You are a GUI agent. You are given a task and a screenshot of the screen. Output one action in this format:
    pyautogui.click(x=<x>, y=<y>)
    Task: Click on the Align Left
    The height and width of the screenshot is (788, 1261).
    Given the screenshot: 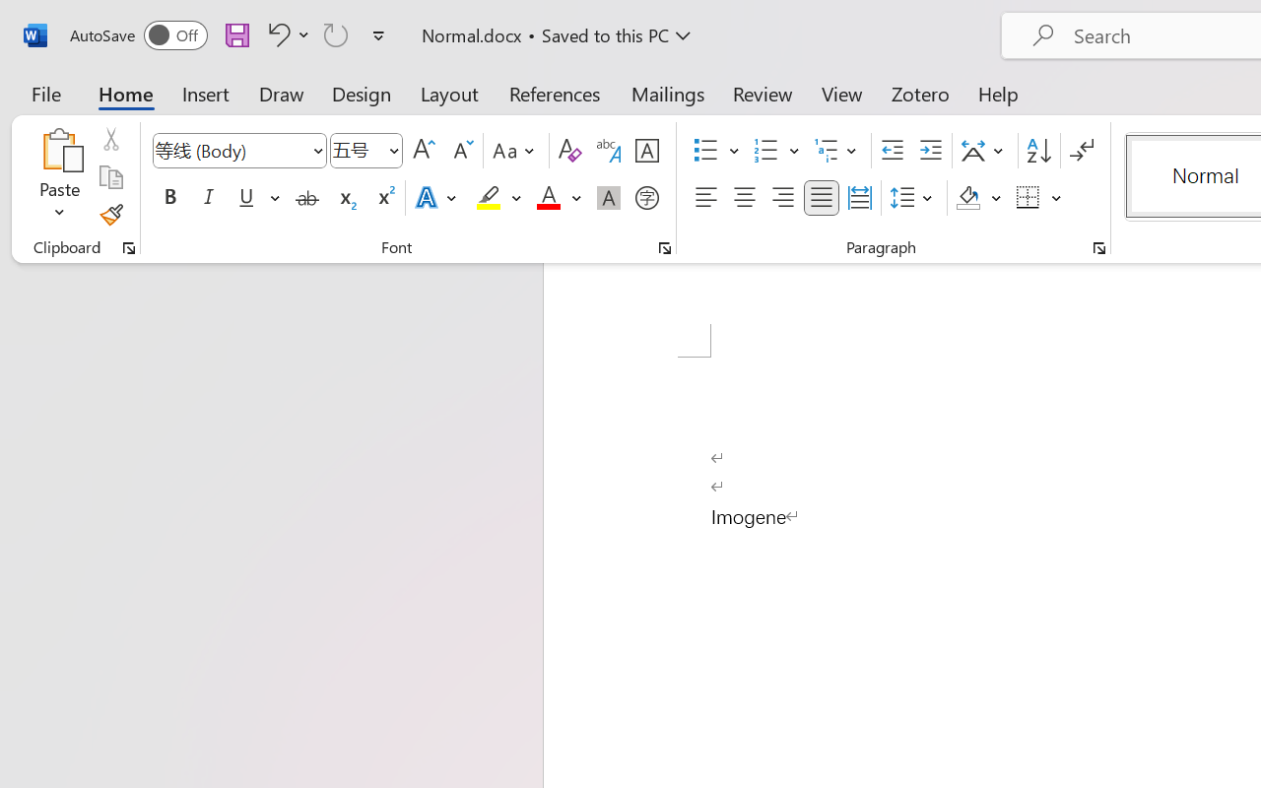 What is the action you would take?
    pyautogui.click(x=705, y=198)
    